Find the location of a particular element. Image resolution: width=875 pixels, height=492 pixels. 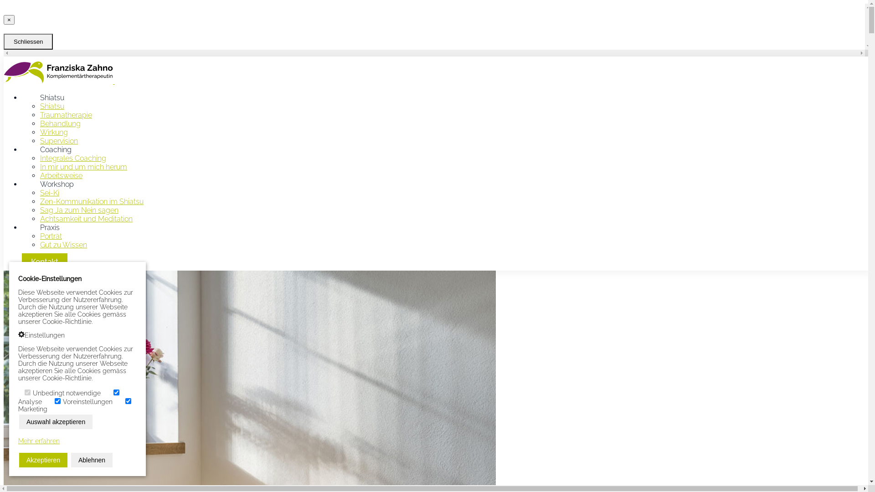

In mir und um mich herum is located at coordinates (84, 167).